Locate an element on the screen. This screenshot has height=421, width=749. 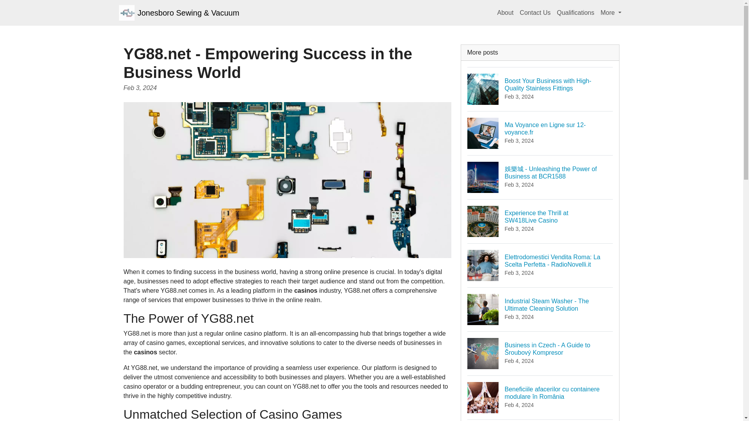
Contact Us is located at coordinates (611, 12).